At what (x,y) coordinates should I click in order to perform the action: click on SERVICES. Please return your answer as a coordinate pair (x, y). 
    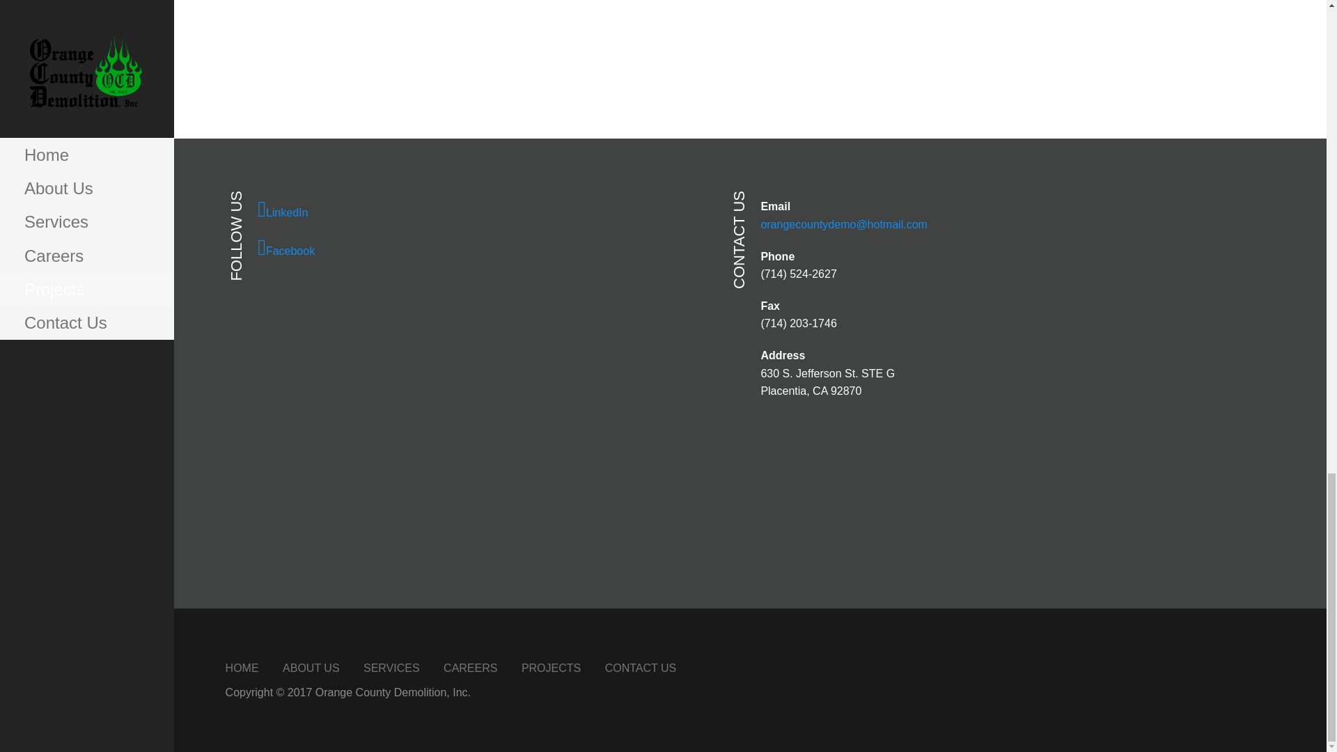
    Looking at the image, I should click on (391, 668).